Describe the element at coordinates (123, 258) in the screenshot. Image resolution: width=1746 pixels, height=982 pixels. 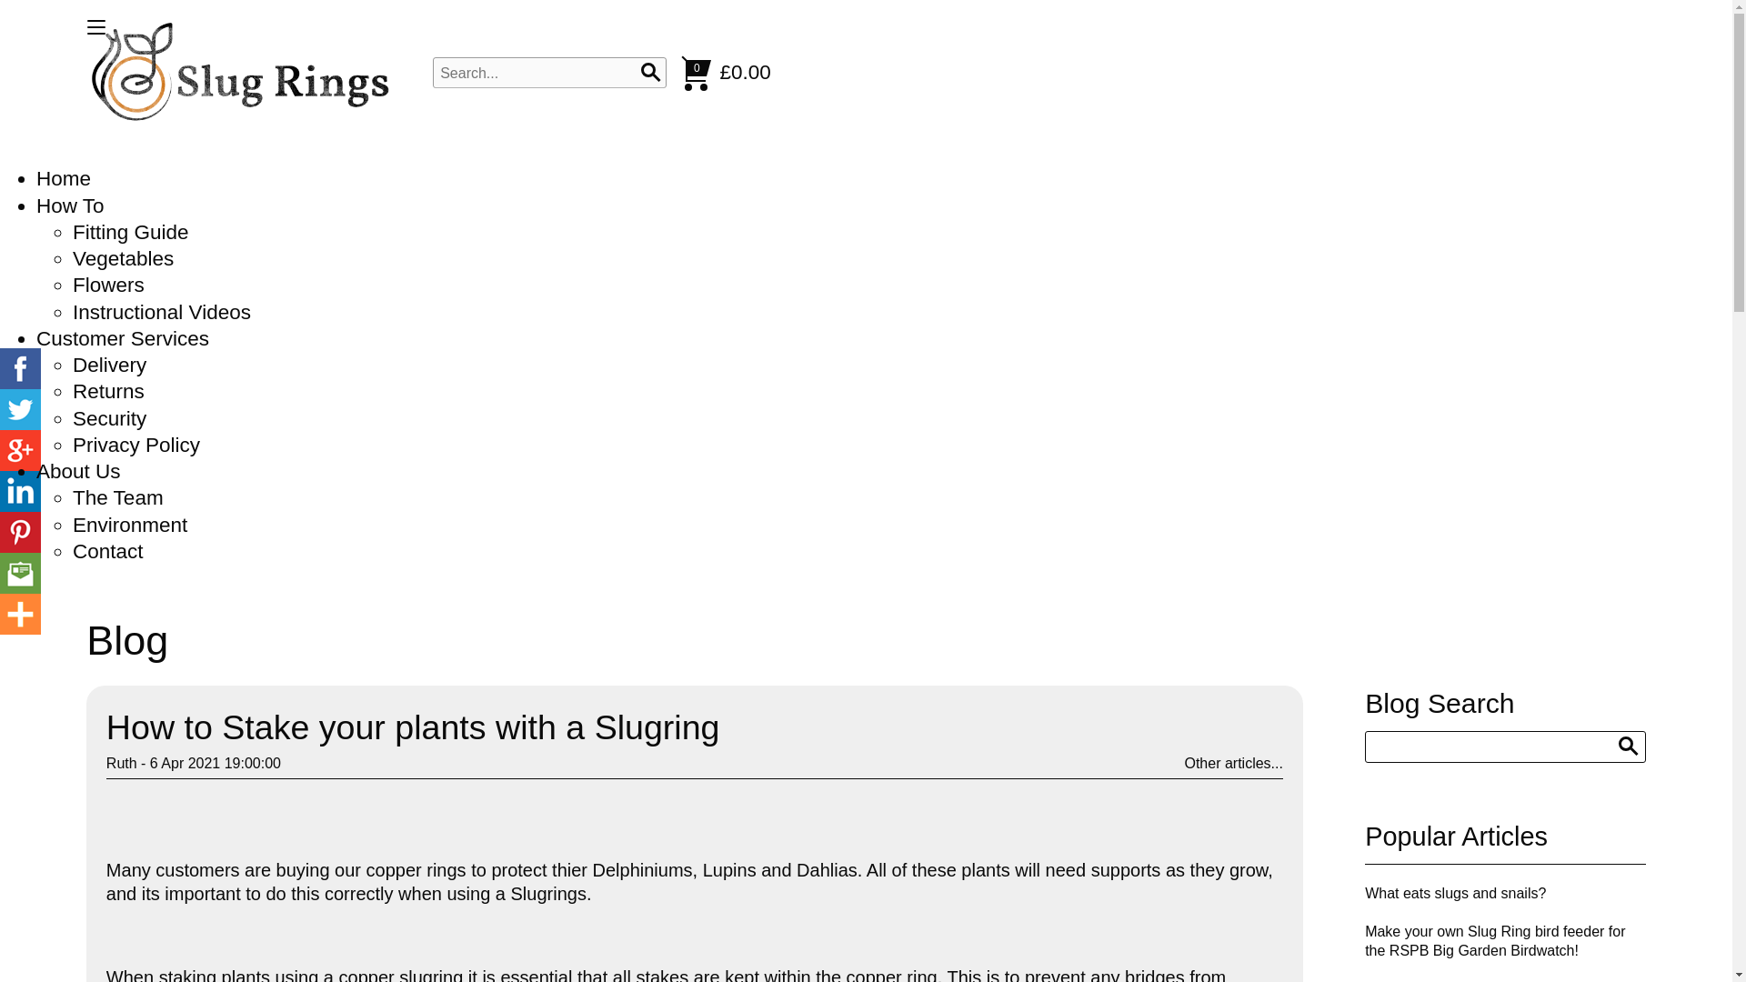
I see `Vegetables` at that location.